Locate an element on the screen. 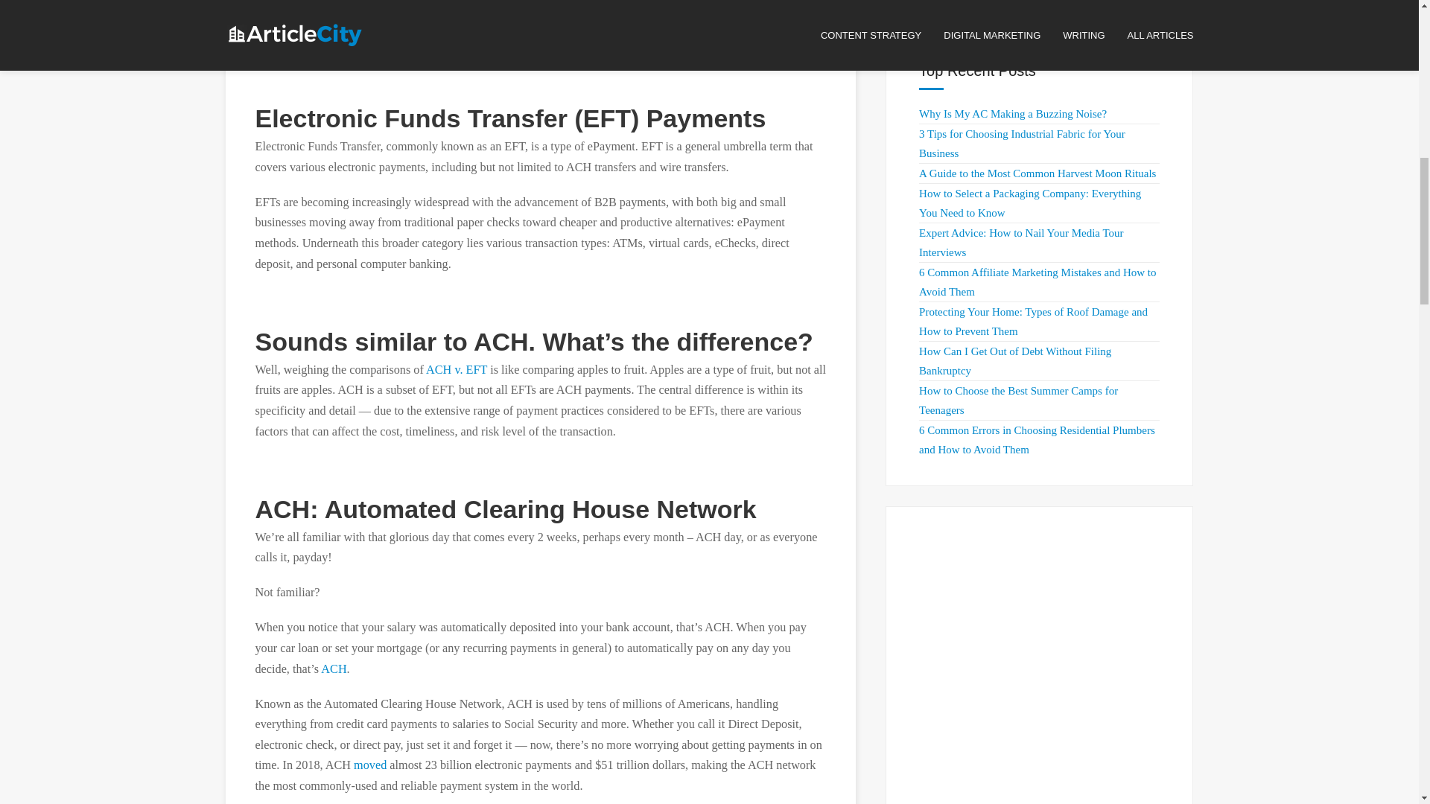  Why Is My AC Making a Buzzing Noise? is located at coordinates (1013, 113).